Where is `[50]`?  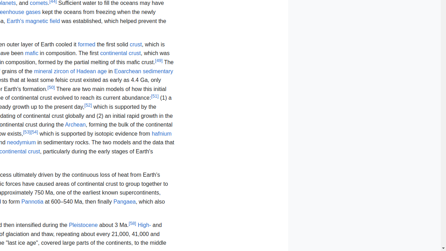 [50] is located at coordinates (51, 87).